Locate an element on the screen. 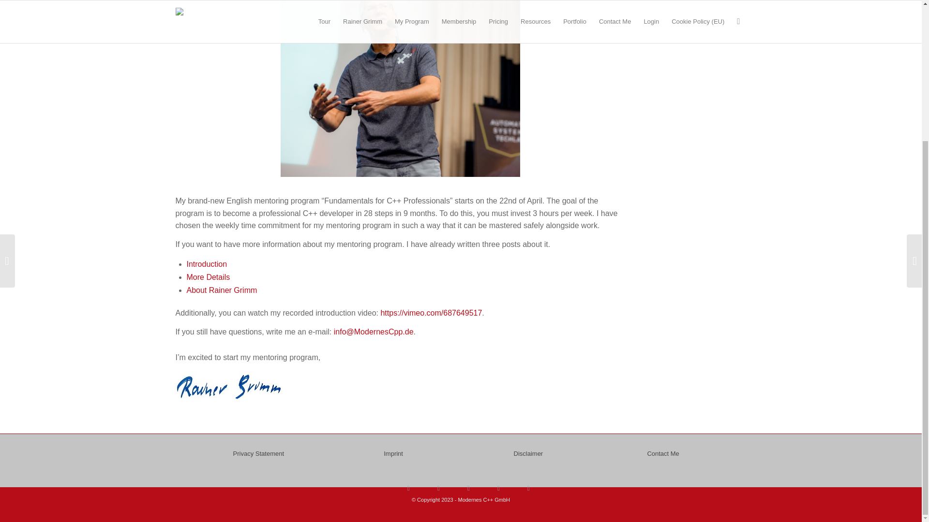 The height and width of the screenshot is (522, 929). X is located at coordinates (408, 488).